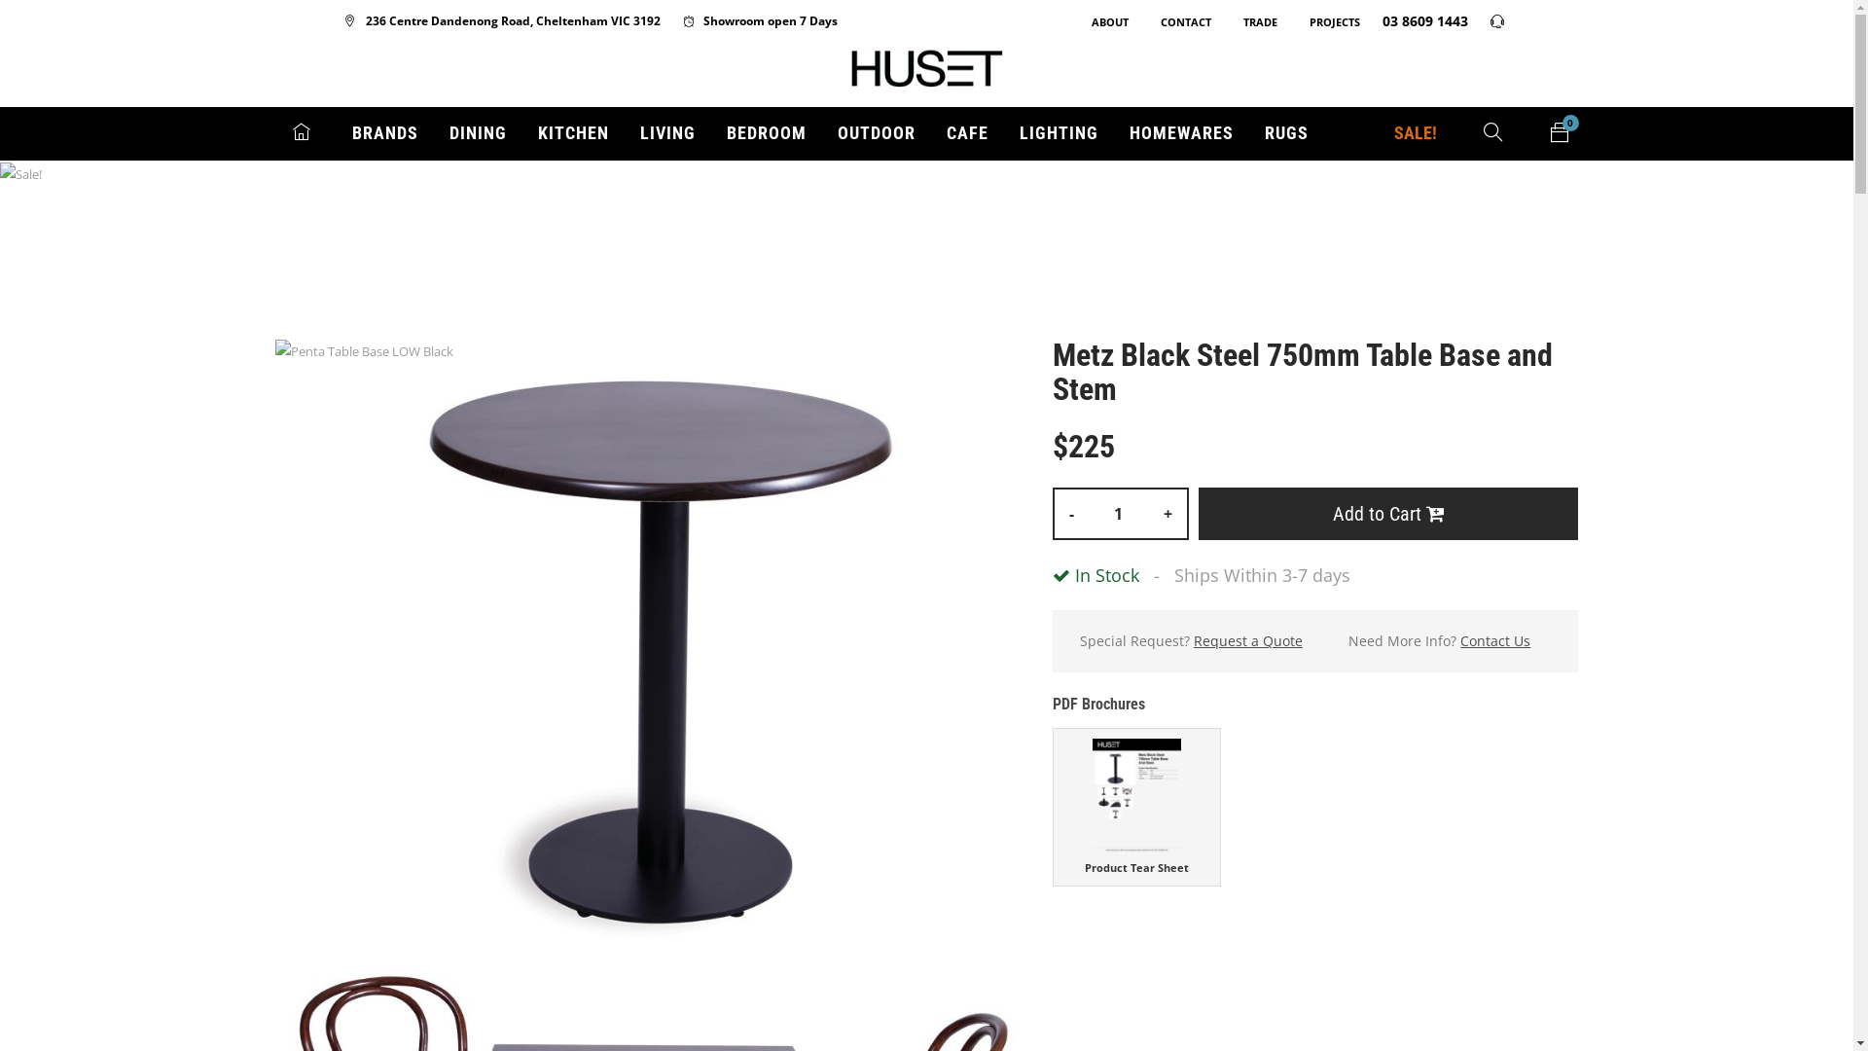 This screenshot has width=1868, height=1051. Describe the element at coordinates (1248, 641) in the screenshot. I see `Request a Quote` at that location.